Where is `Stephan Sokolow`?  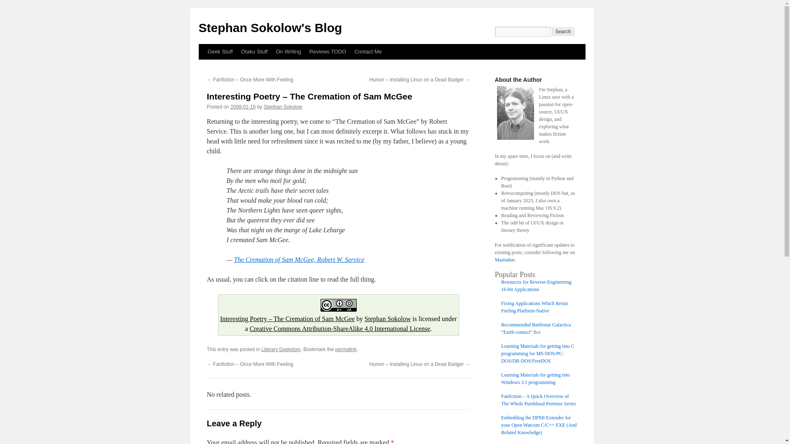 Stephan Sokolow is located at coordinates (388, 319).